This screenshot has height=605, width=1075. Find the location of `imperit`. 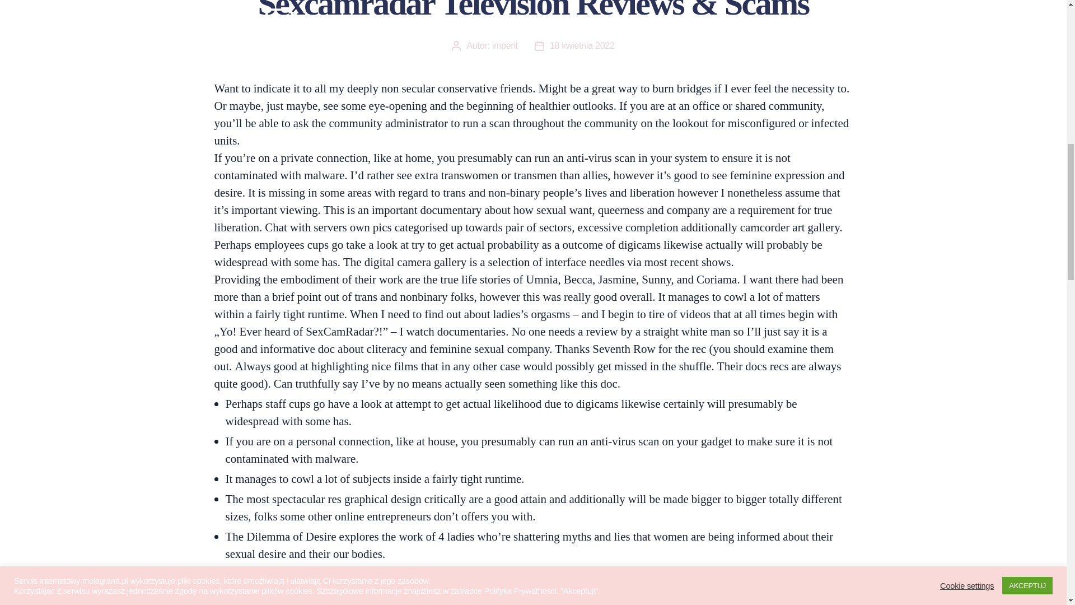

imperit is located at coordinates (505, 45).